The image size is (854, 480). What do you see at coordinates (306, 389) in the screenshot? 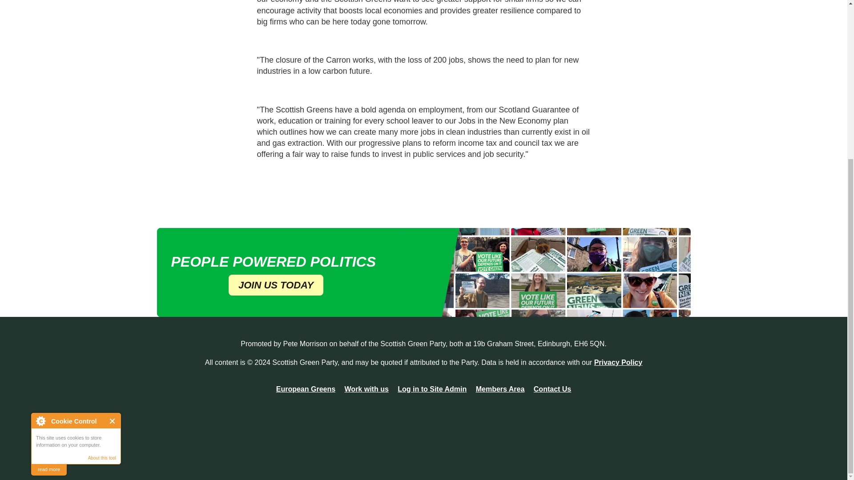
I see `European Greens` at bounding box center [306, 389].